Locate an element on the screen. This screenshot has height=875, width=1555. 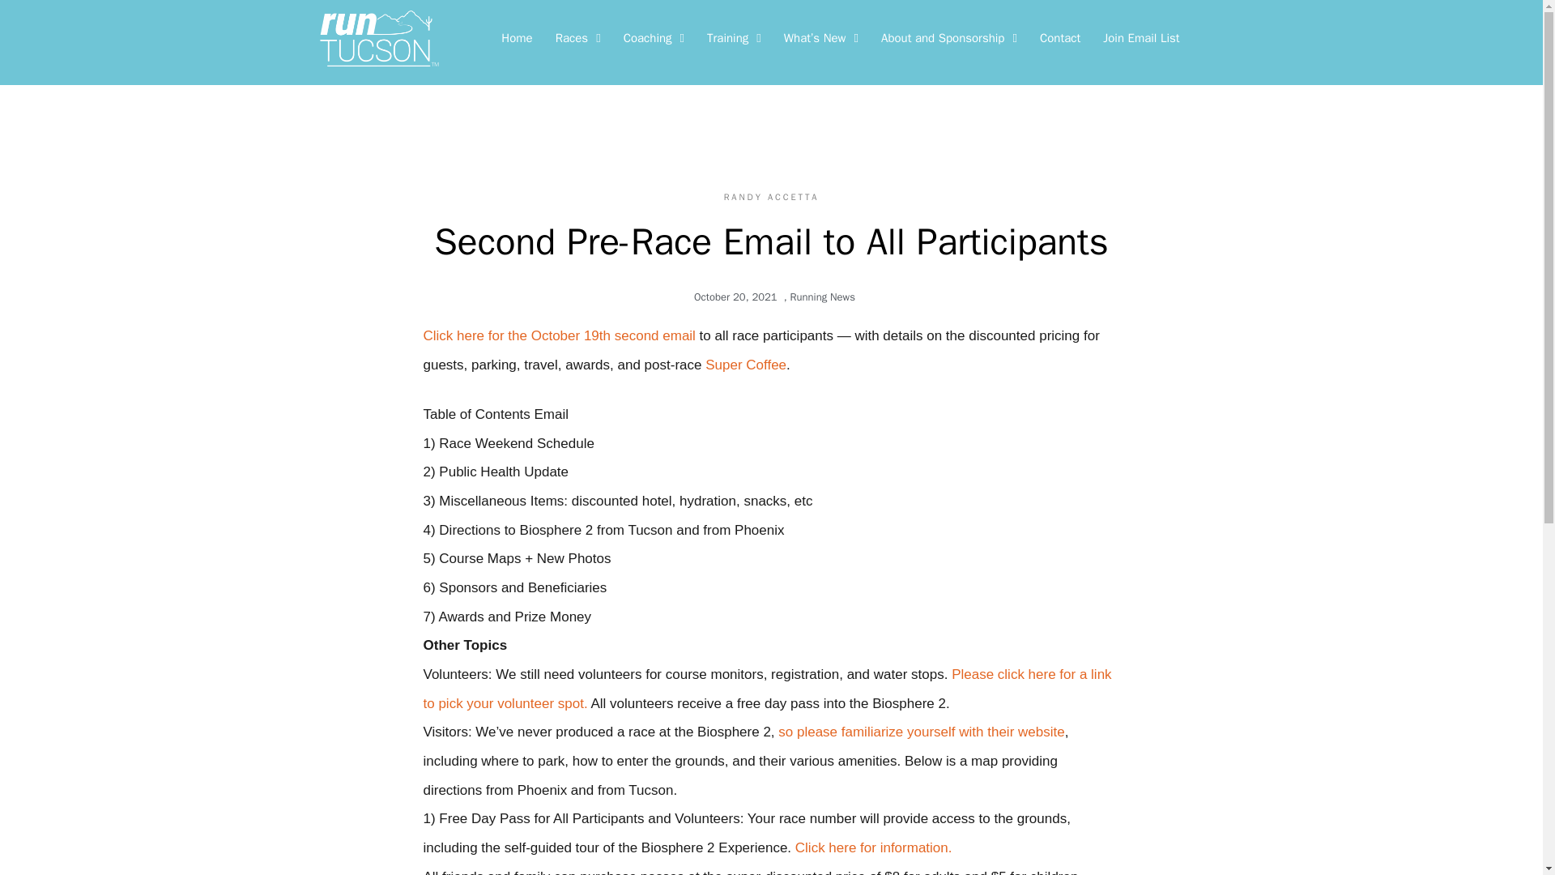
Contact is located at coordinates (1059, 37).